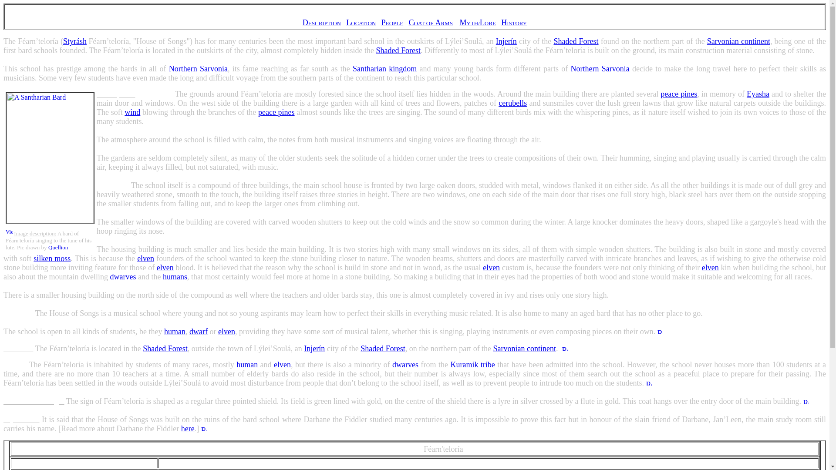 This screenshot has width=836, height=470. I want to click on elven, so click(711, 267).